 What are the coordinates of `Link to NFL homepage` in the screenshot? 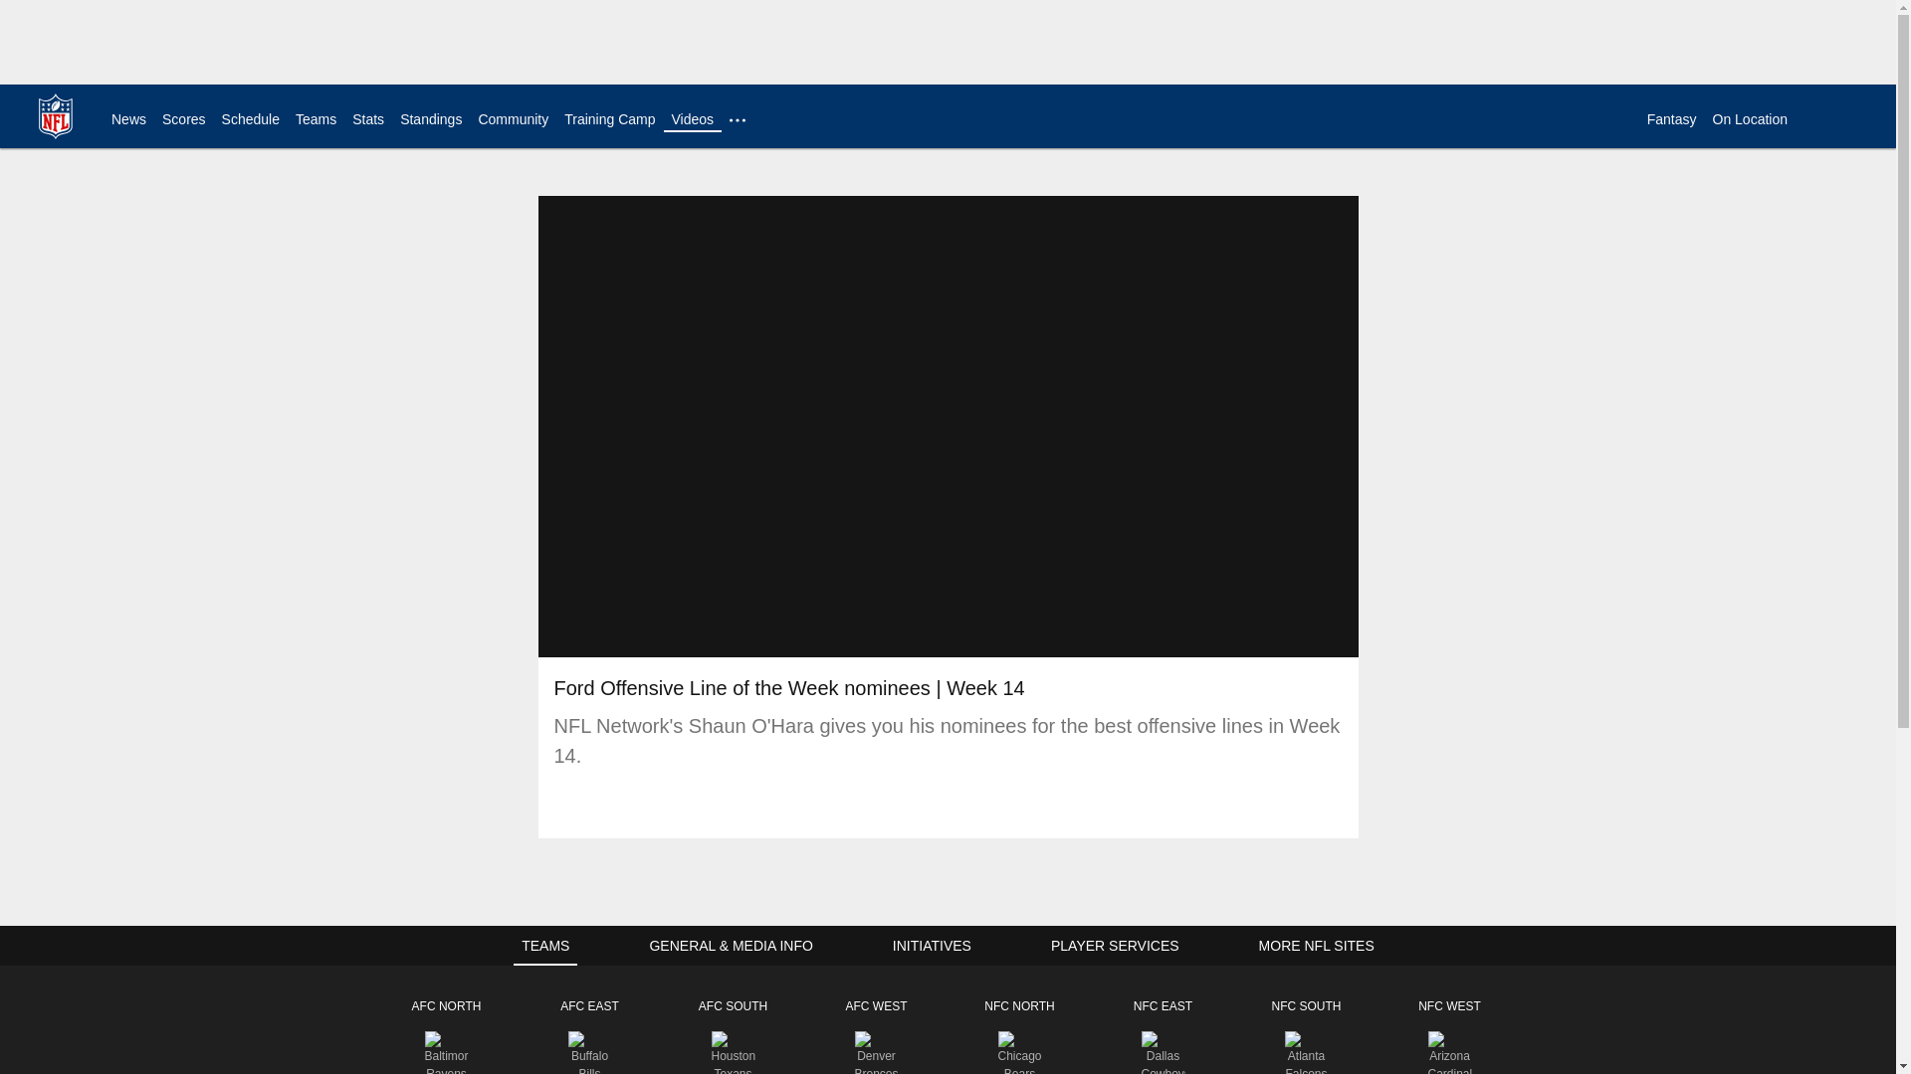 It's located at (56, 115).